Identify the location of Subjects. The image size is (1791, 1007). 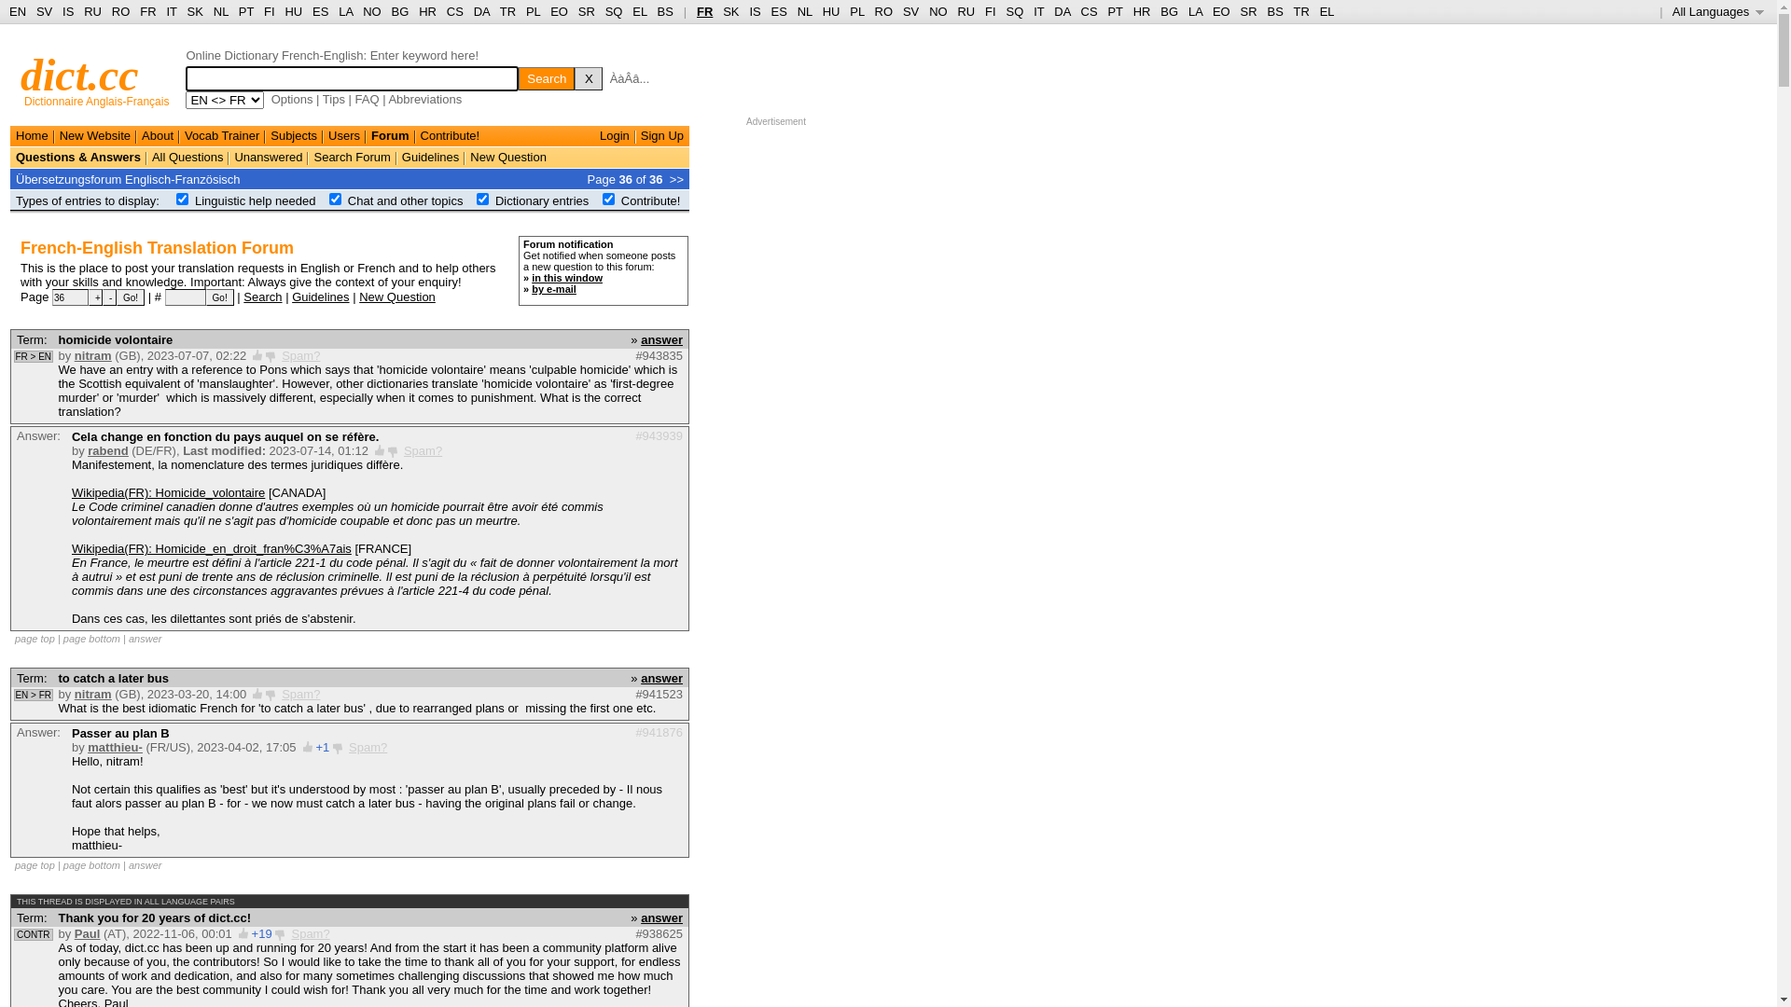
(294, 136).